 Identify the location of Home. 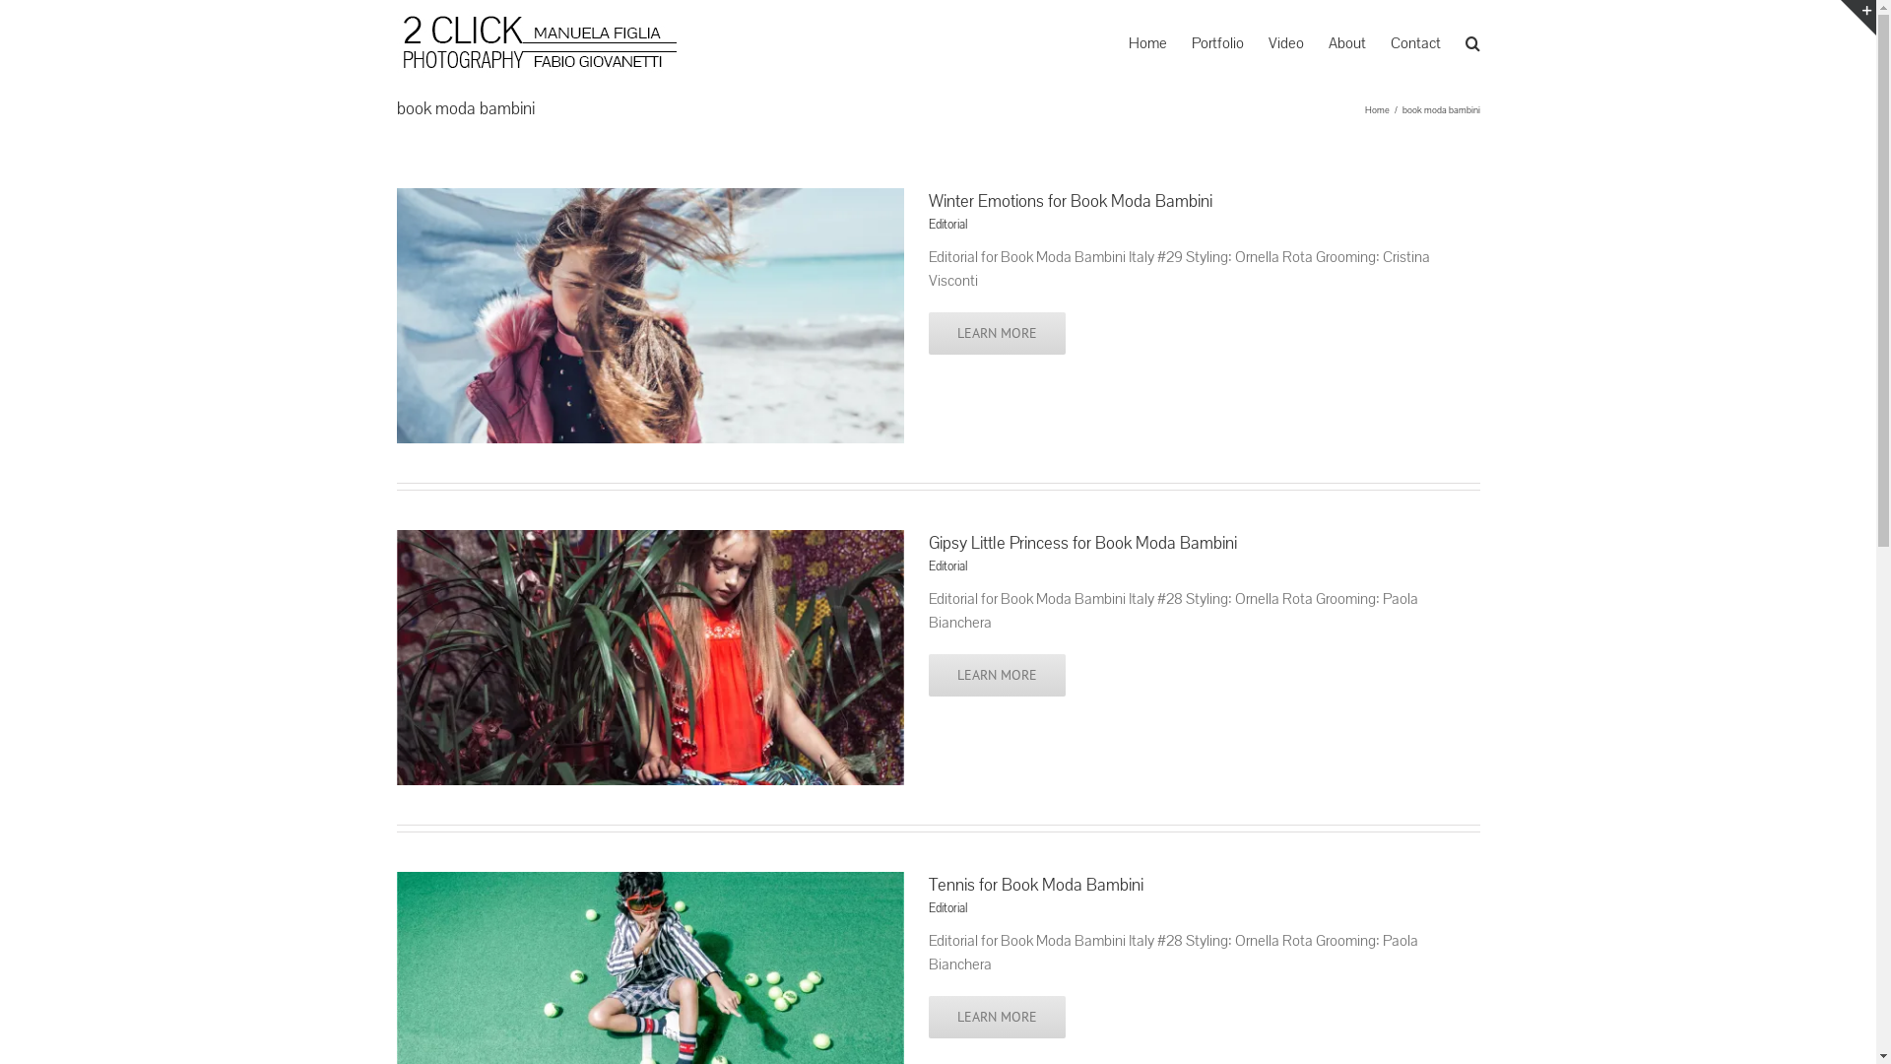
(1377, 108).